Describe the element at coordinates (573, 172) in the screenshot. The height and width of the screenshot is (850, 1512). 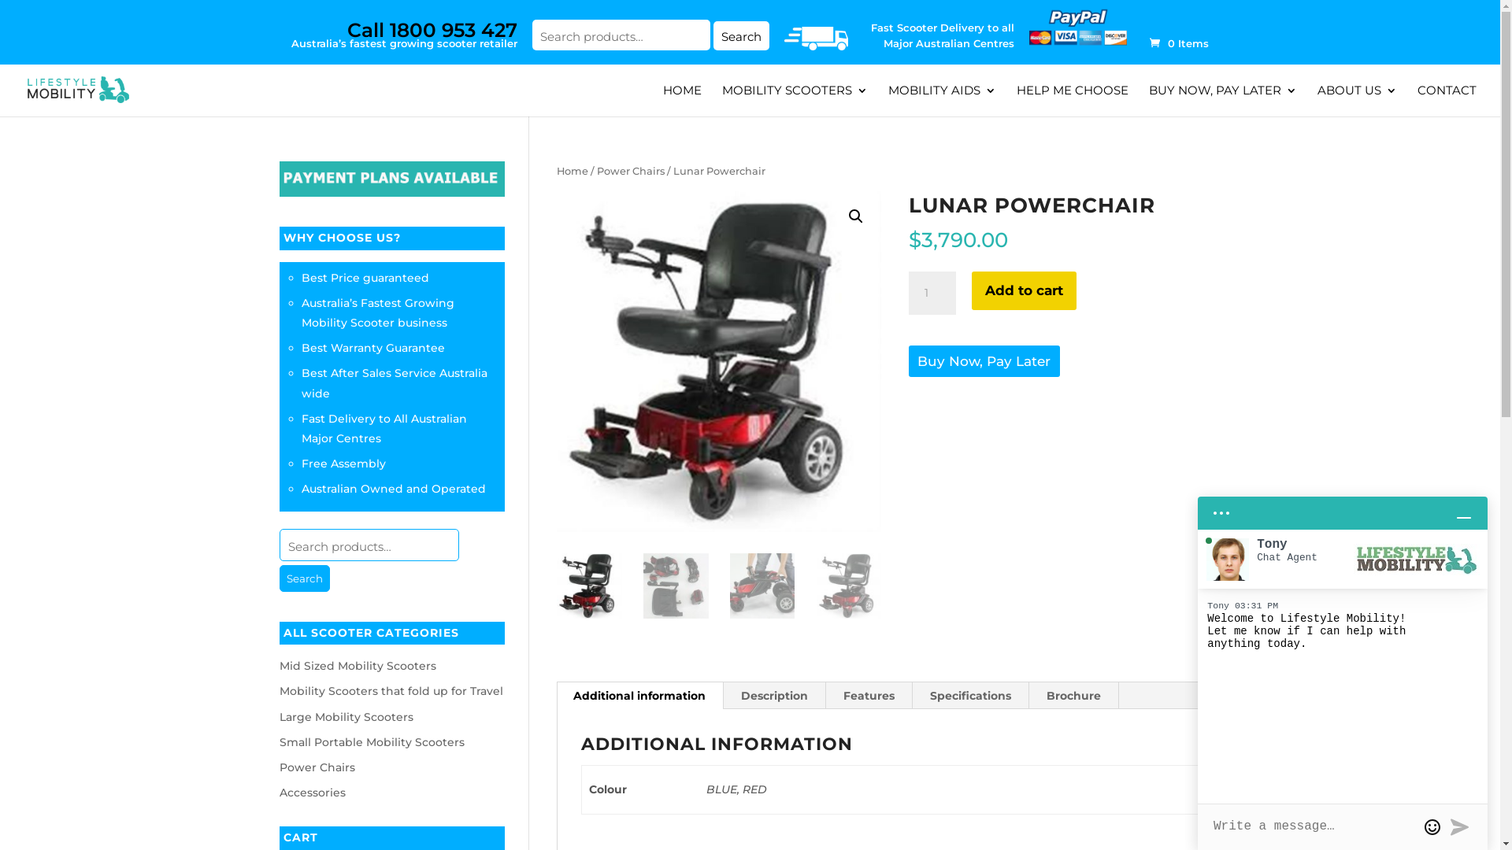
I see `Home` at that location.